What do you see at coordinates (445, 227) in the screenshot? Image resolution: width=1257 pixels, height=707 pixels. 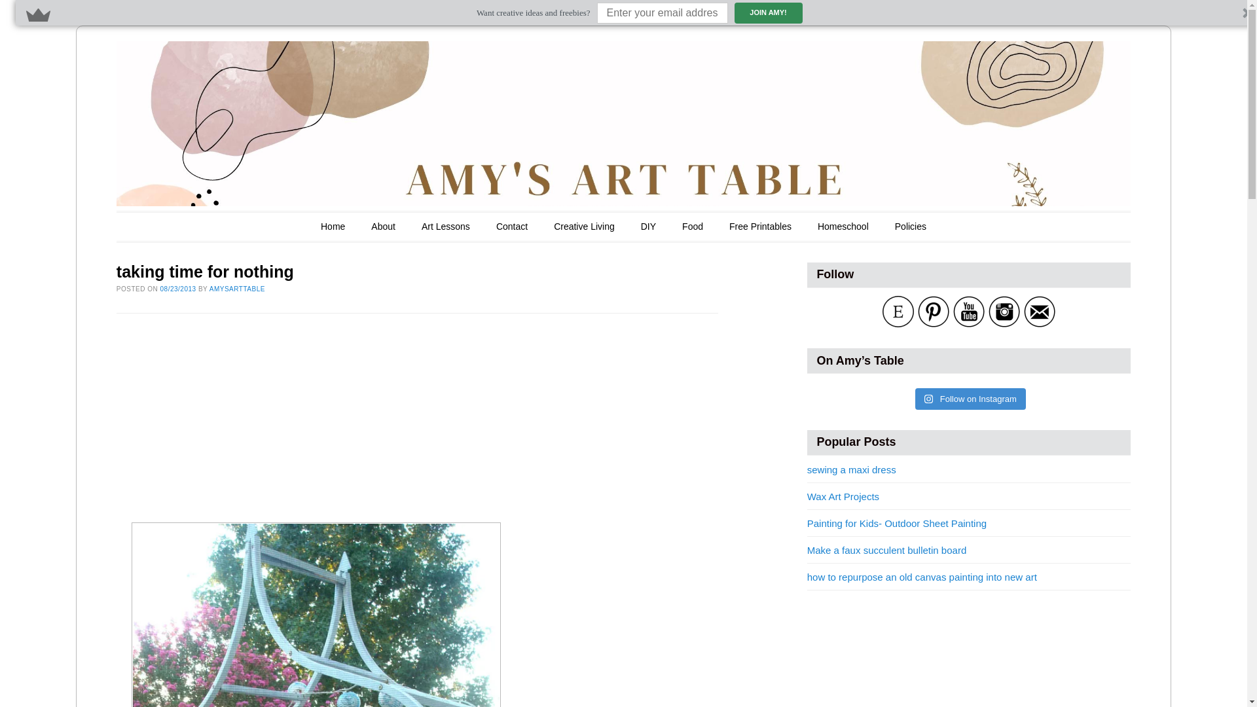 I see `Art Lessons` at bounding box center [445, 227].